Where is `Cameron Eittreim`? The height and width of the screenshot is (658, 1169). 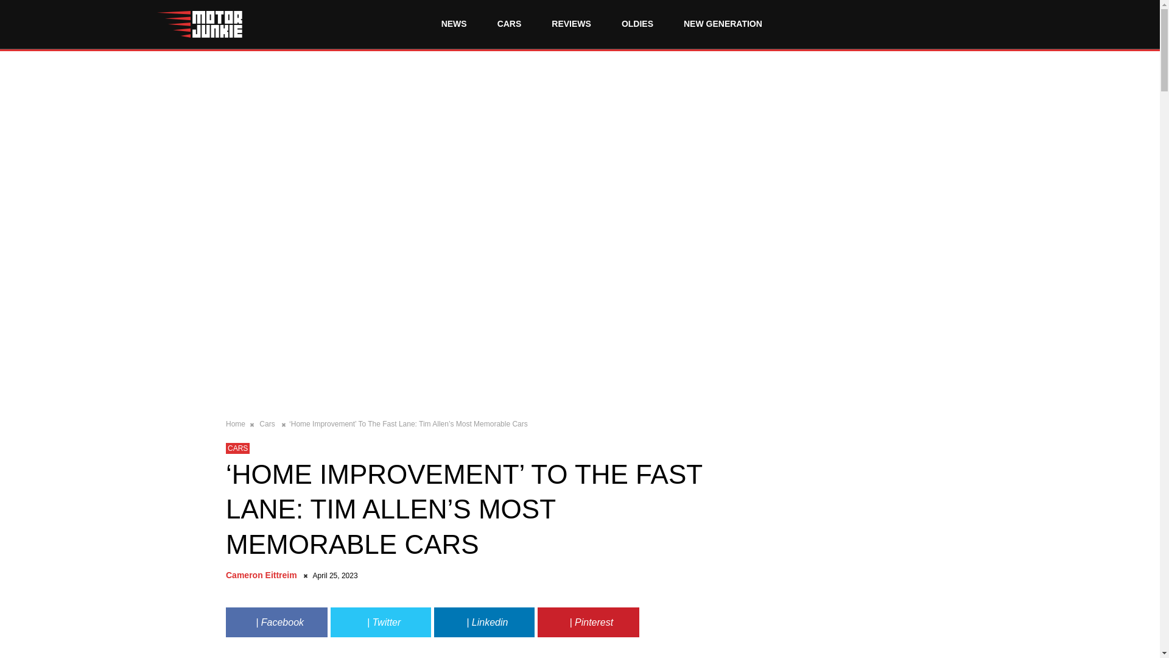 Cameron Eittreim is located at coordinates (263, 575).